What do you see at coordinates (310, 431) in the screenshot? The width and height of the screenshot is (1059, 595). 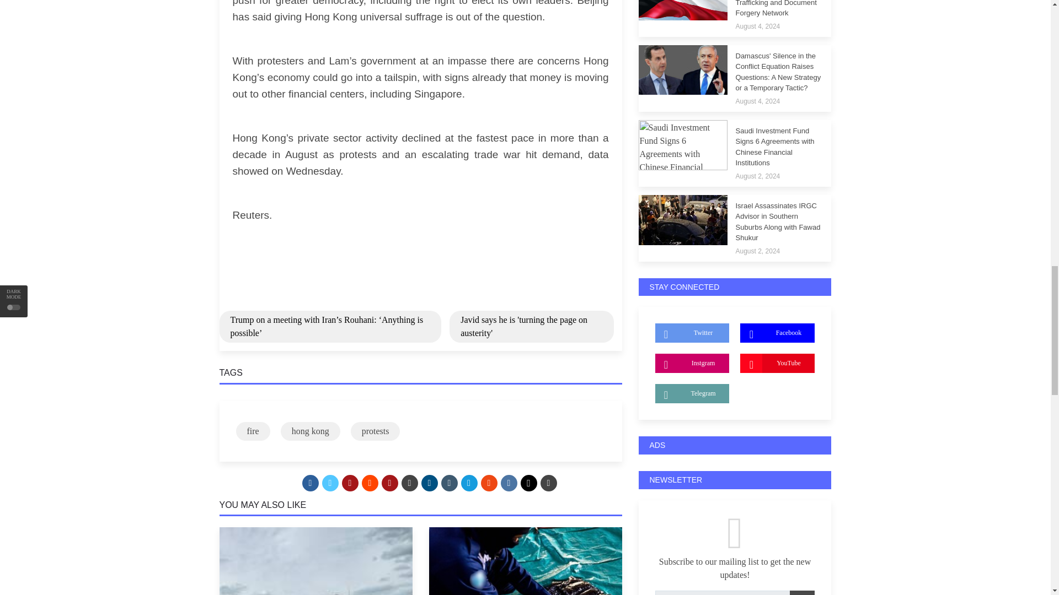 I see `hong kong` at bounding box center [310, 431].